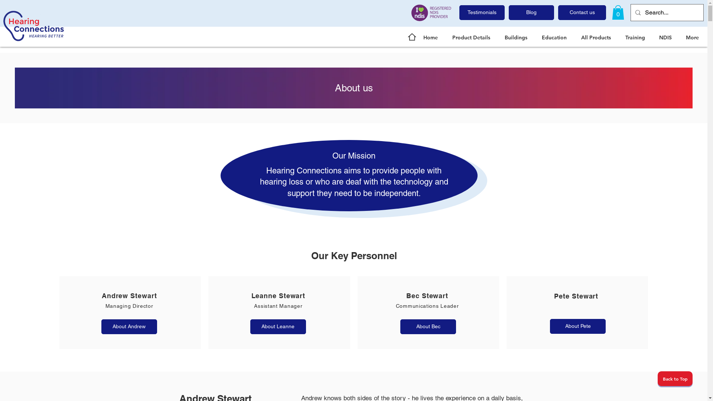 This screenshot has width=713, height=401. I want to click on Contact us, so click(582, 13).